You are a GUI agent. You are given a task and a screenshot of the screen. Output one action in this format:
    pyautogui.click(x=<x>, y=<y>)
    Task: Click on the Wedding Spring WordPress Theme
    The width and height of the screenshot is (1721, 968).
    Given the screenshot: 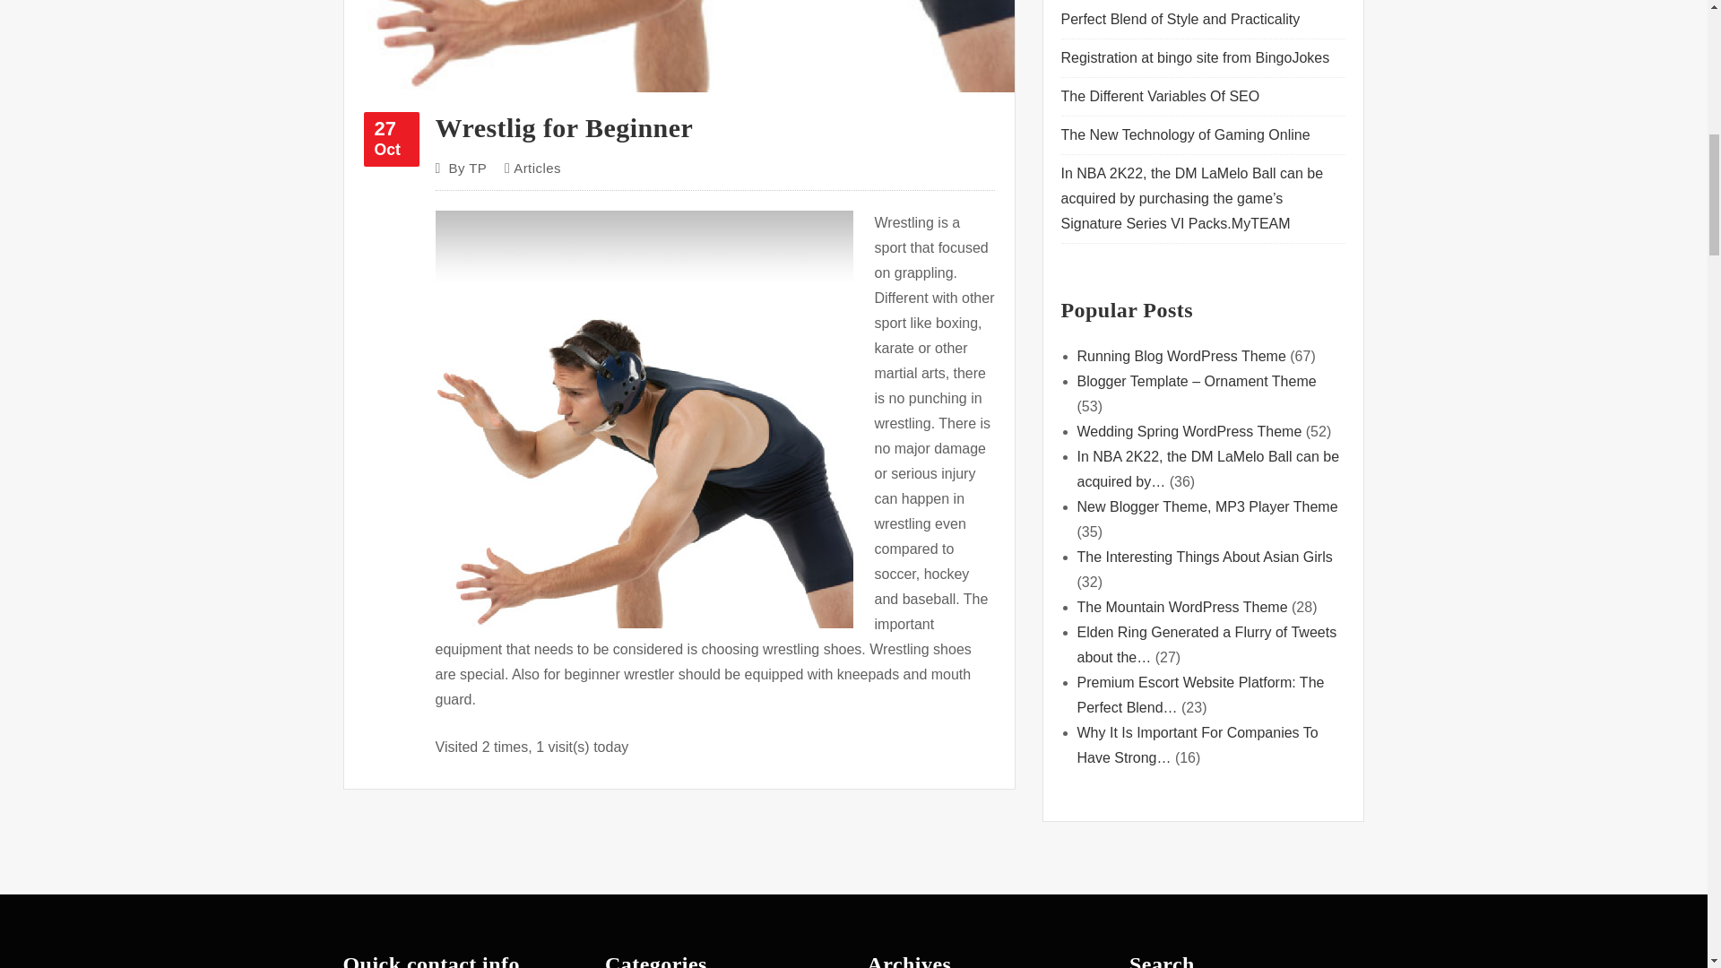 What is the action you would take?
    pyautogui.click(x=1189, y=432)
    